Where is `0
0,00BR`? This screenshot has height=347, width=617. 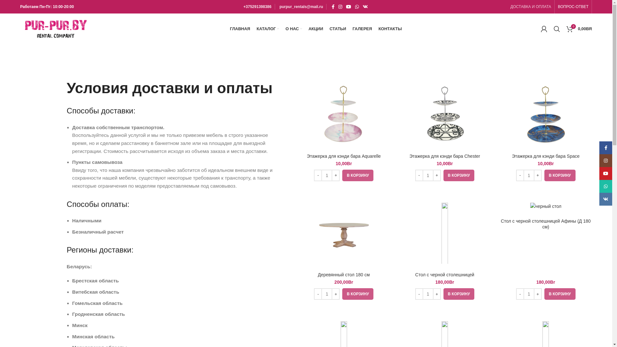 0
0,00BR is located at coordinates (579, 29).